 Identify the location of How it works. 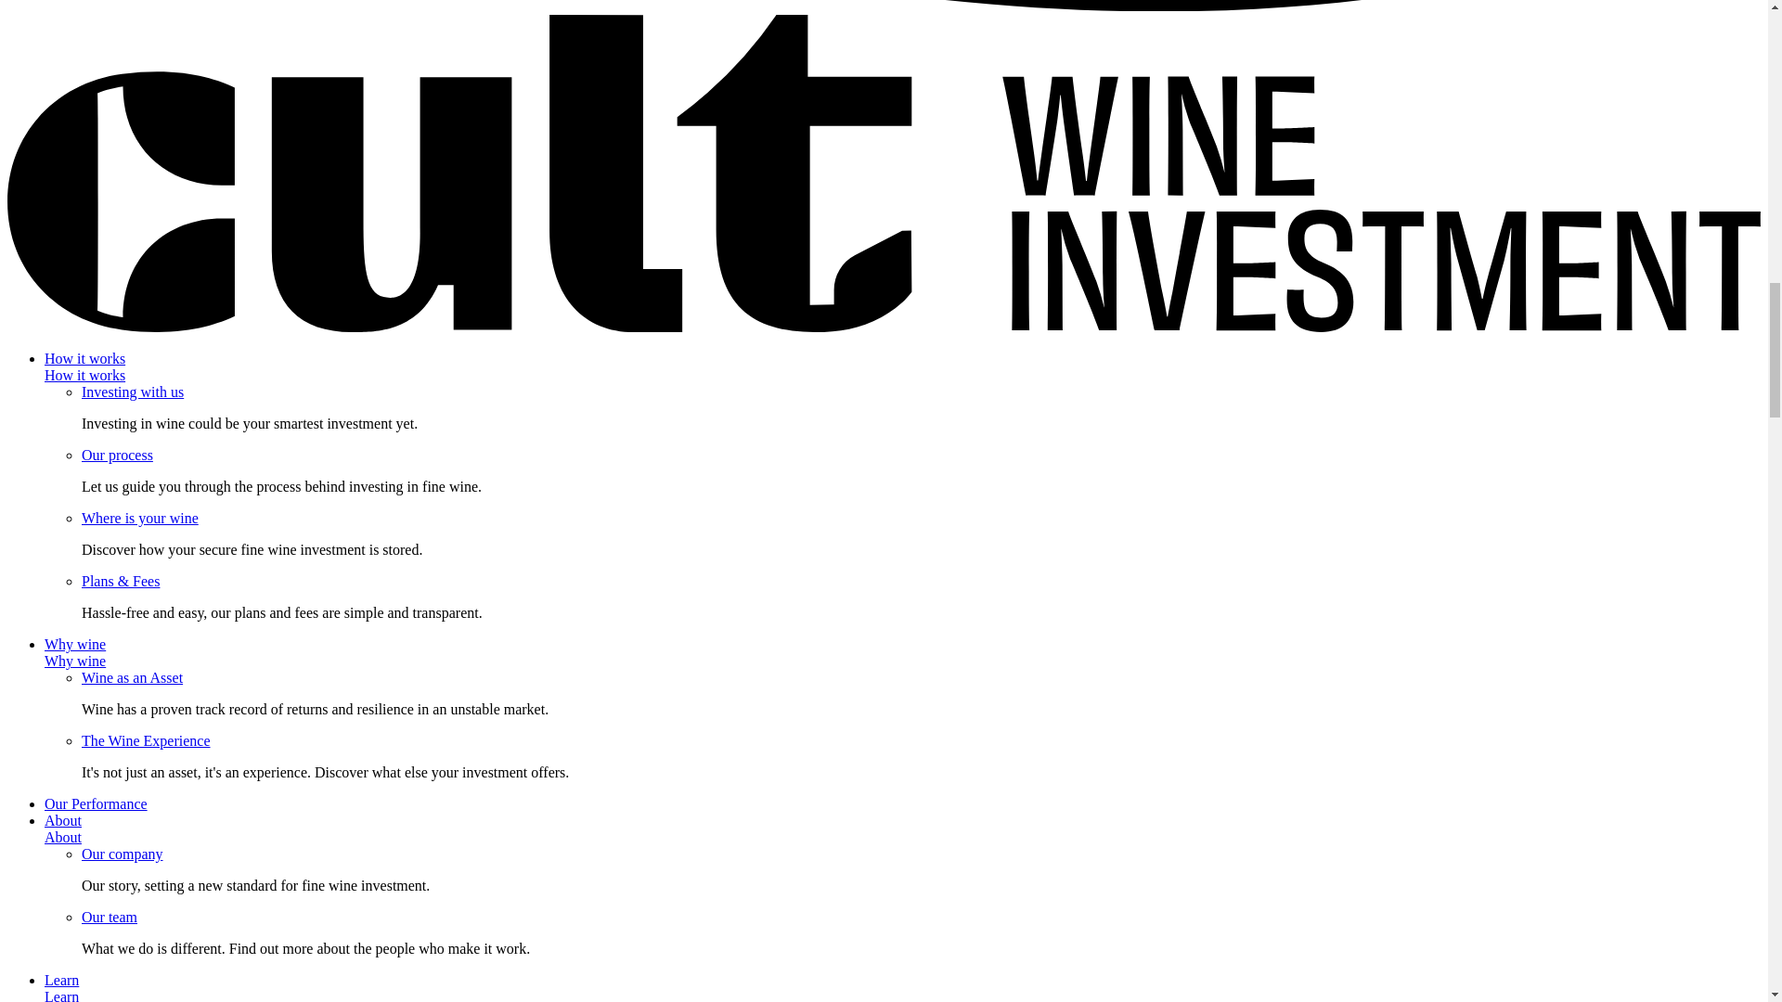
(84, 375).